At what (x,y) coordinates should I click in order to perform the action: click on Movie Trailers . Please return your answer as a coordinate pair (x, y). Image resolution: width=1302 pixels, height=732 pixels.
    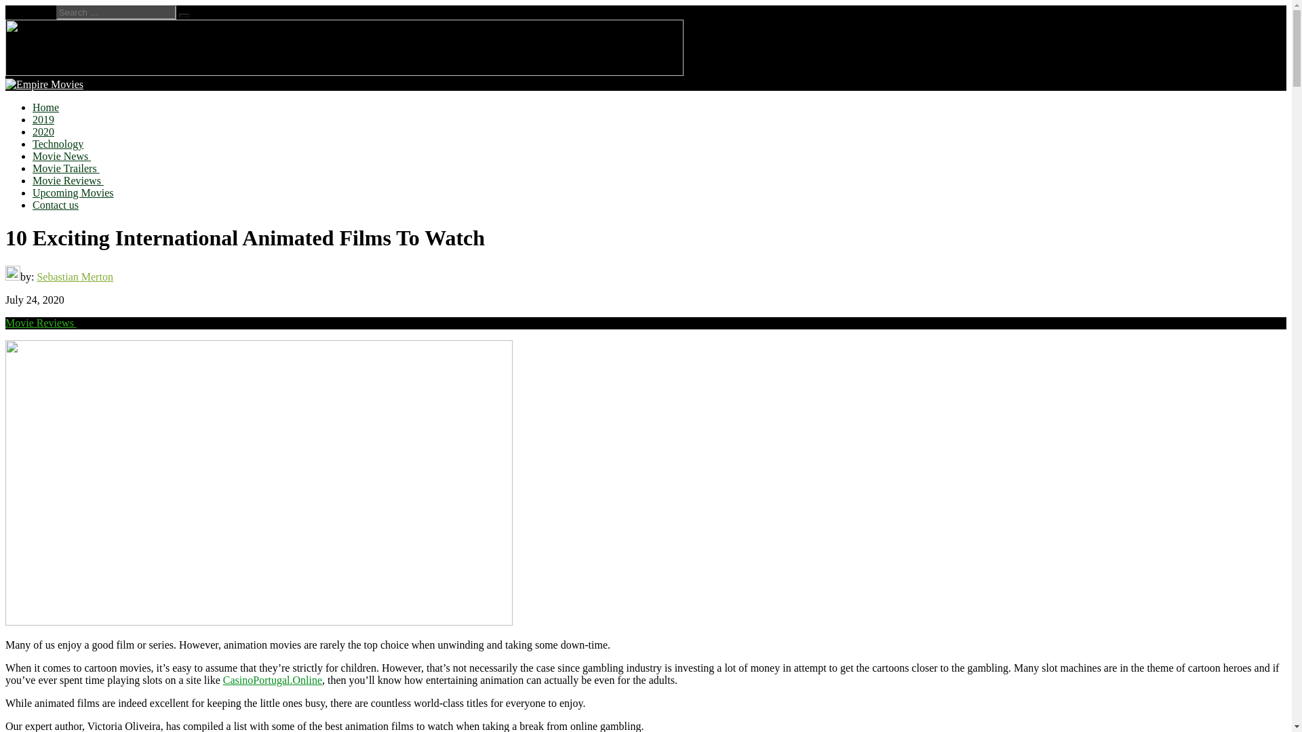
    Looking at the image, I should click on (66, 168).